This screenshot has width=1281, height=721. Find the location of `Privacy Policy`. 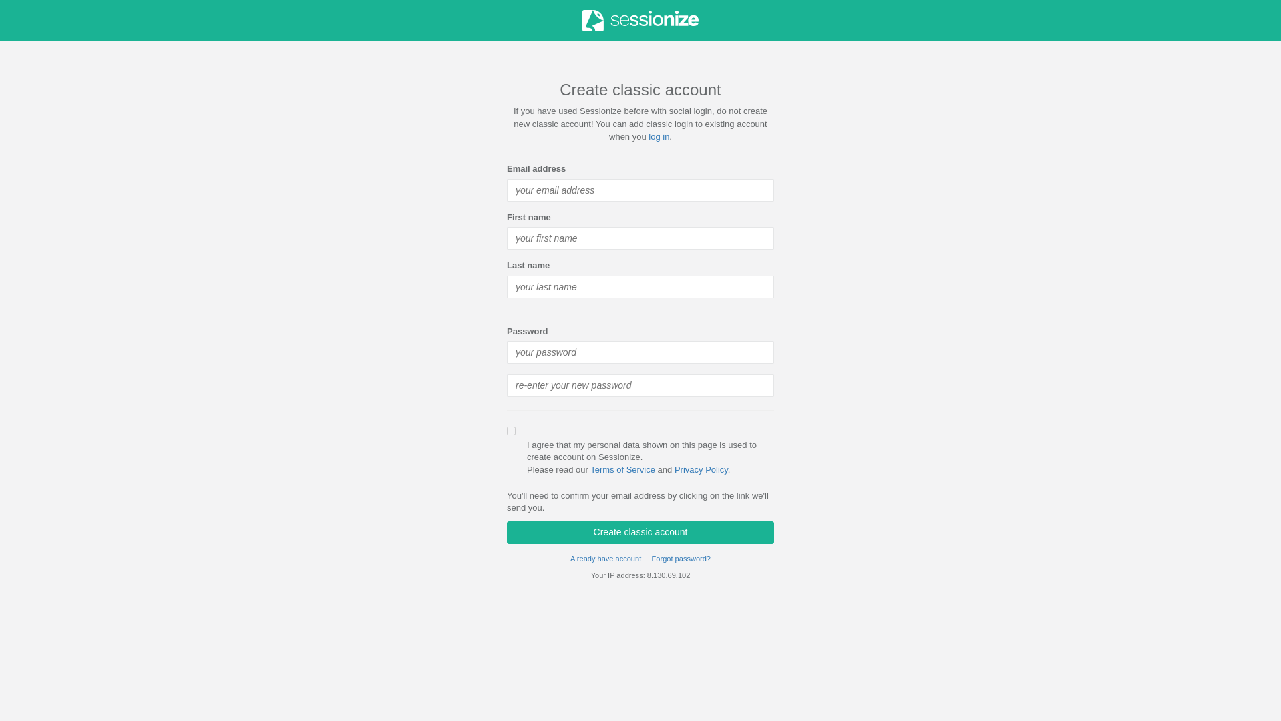

Privacy Policy is located at coordinates (701, 458).